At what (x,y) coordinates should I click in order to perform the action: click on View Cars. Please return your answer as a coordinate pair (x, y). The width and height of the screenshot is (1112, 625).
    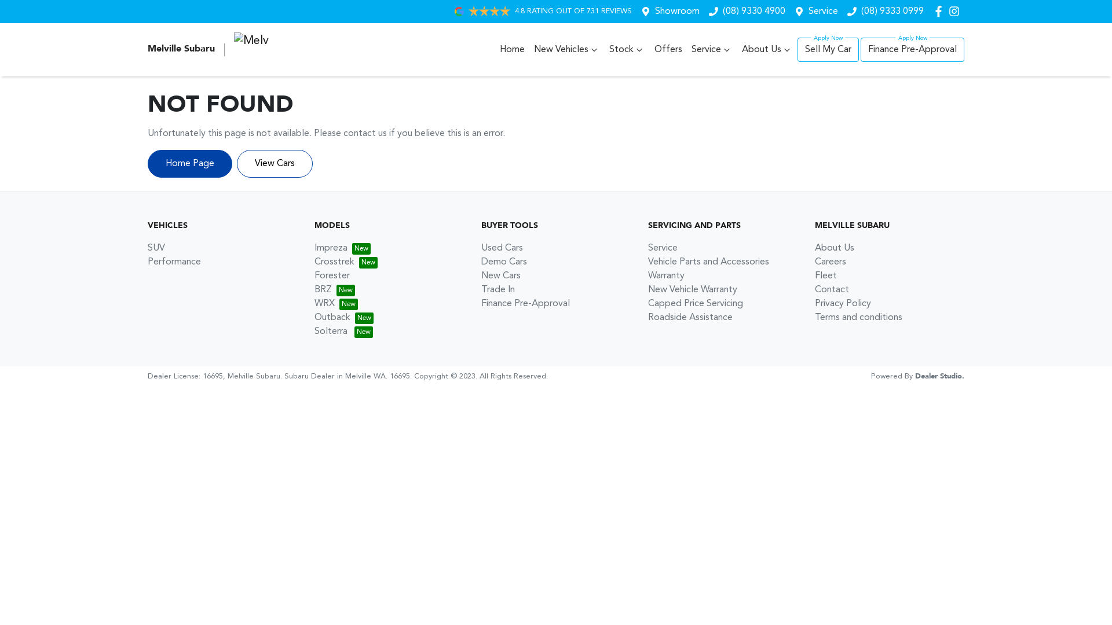
    Looking at the image, I should click on (275, 164).